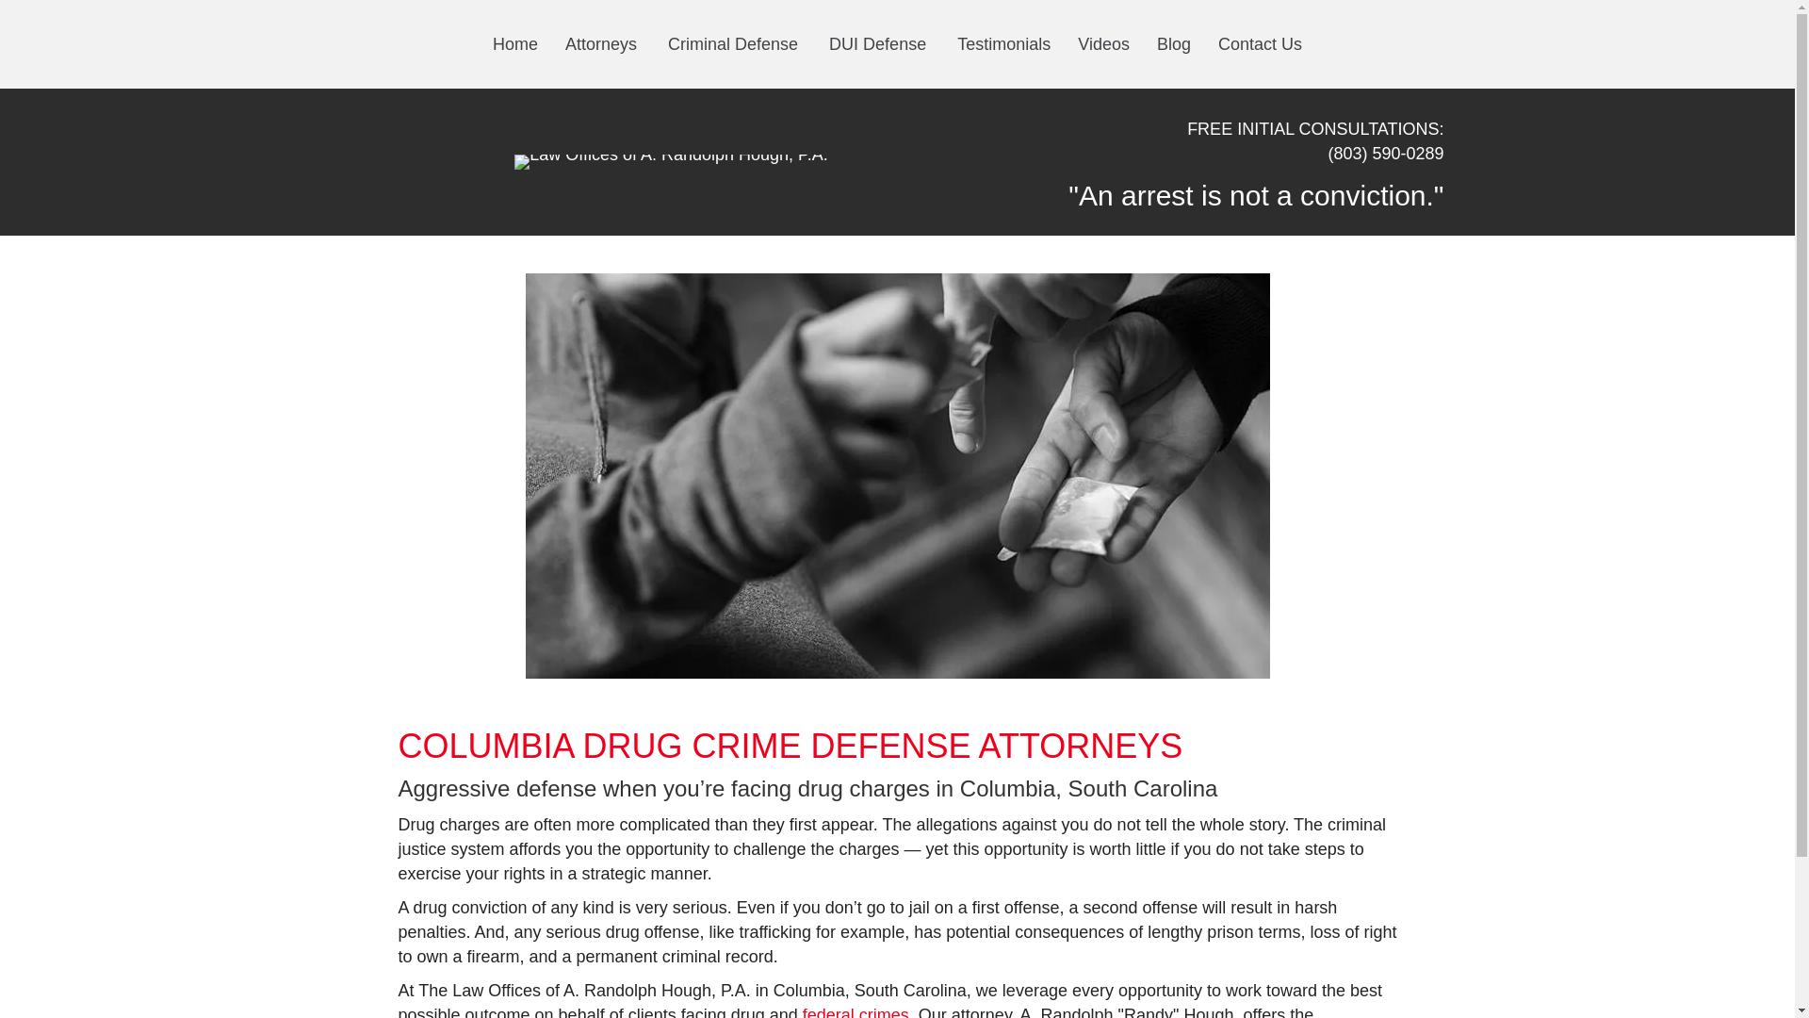 The height and width of the screenshot is (1018, 1809). I want to click on Blog, so click(1174, 44).